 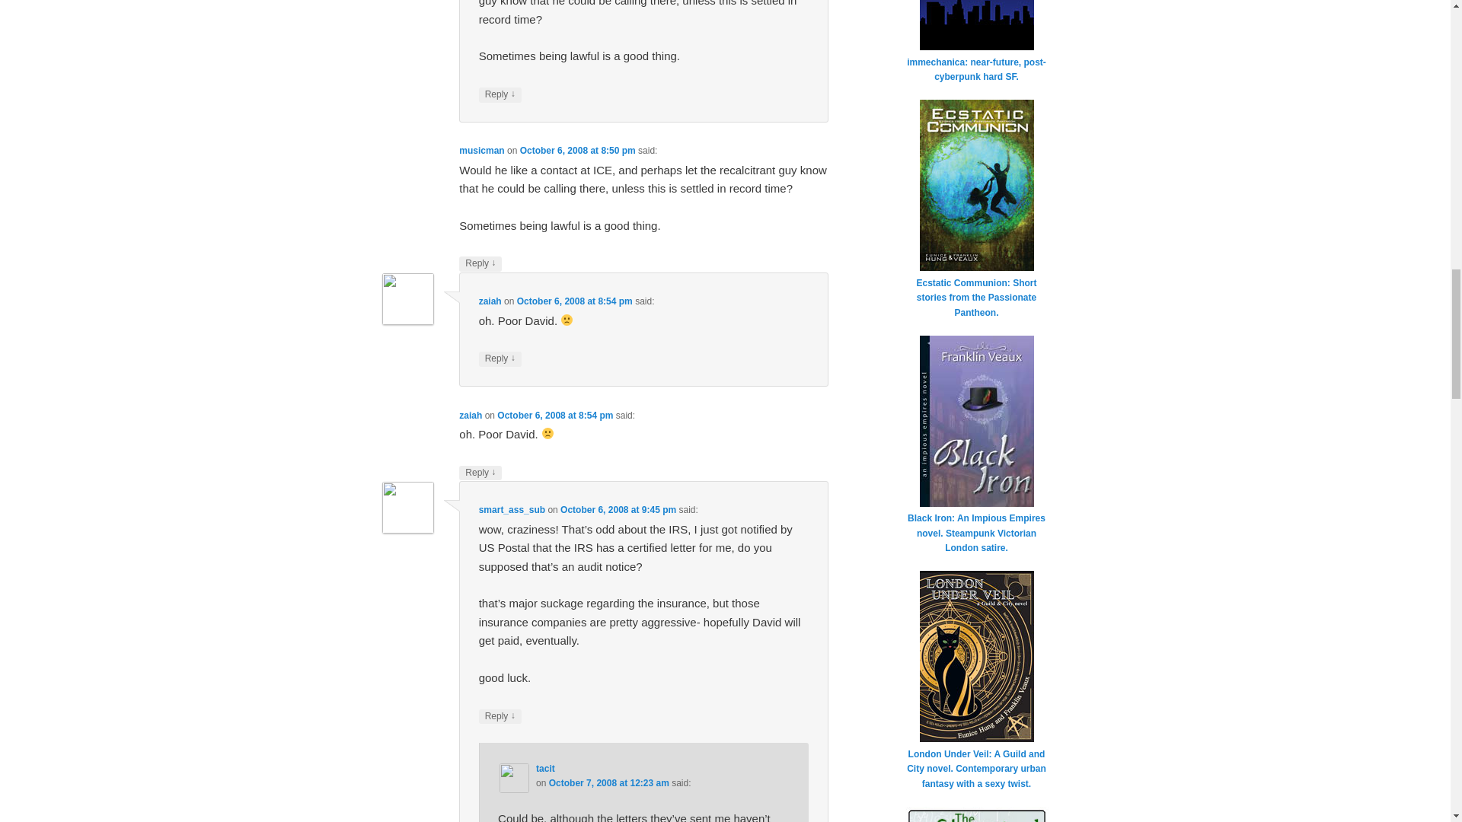 I want to click on October 6, 2008 at 8:50 pm, so click(x=578, y=151).